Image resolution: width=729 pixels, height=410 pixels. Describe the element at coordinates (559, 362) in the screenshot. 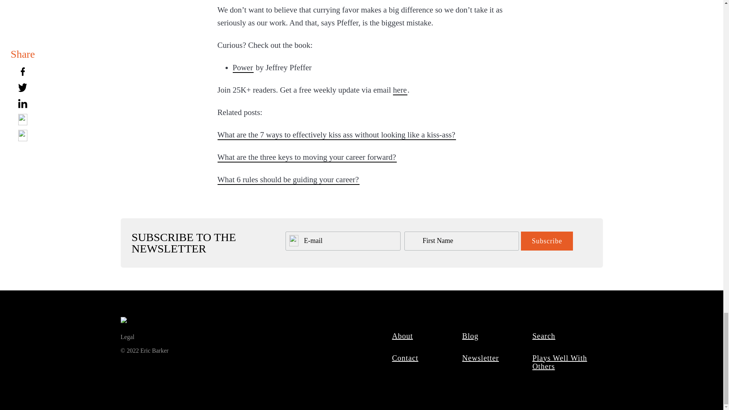

I see `Plays Well With Others` at that location.